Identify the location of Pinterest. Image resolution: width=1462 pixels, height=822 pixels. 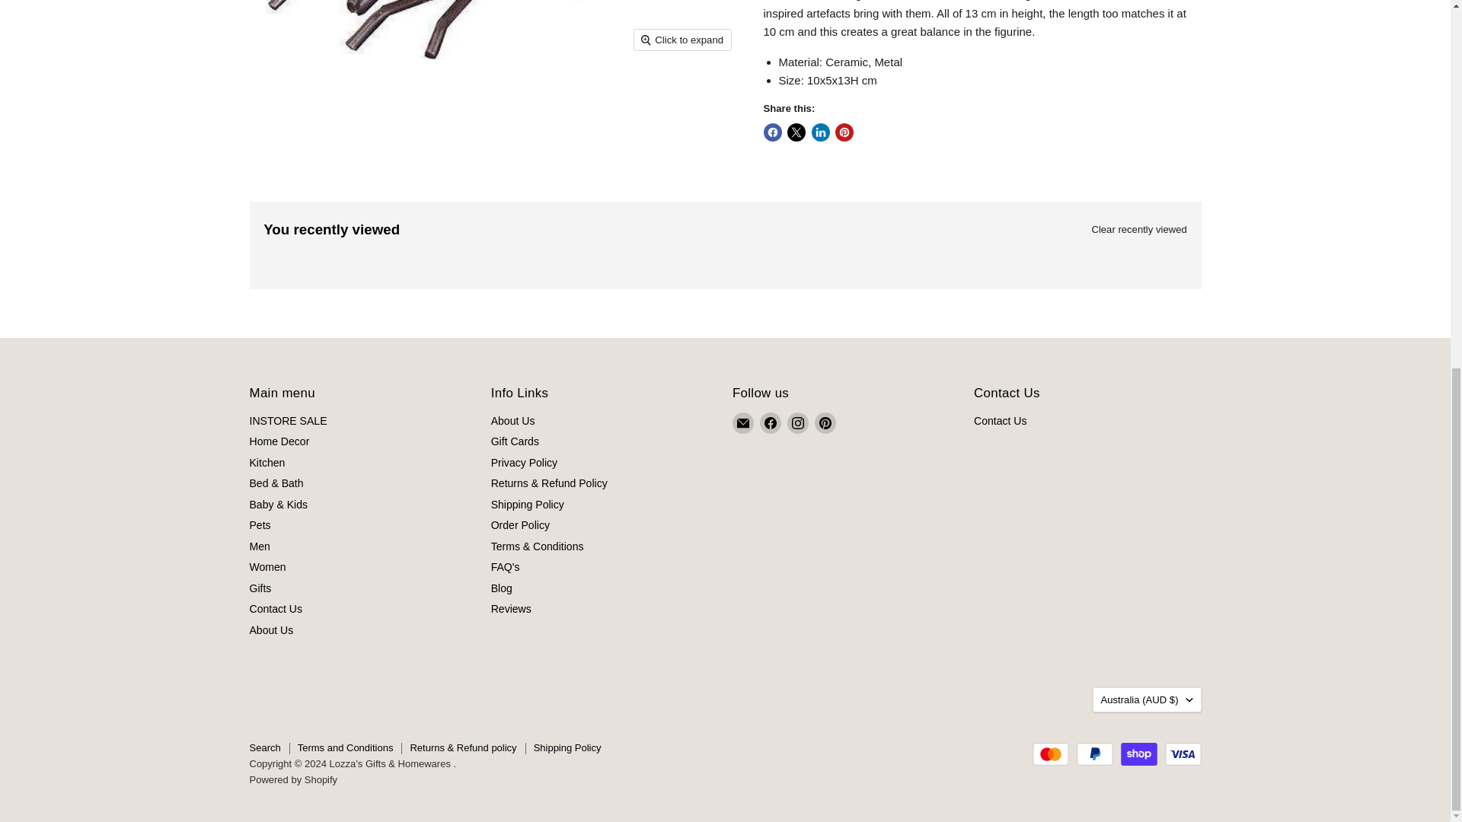
(825, 423).